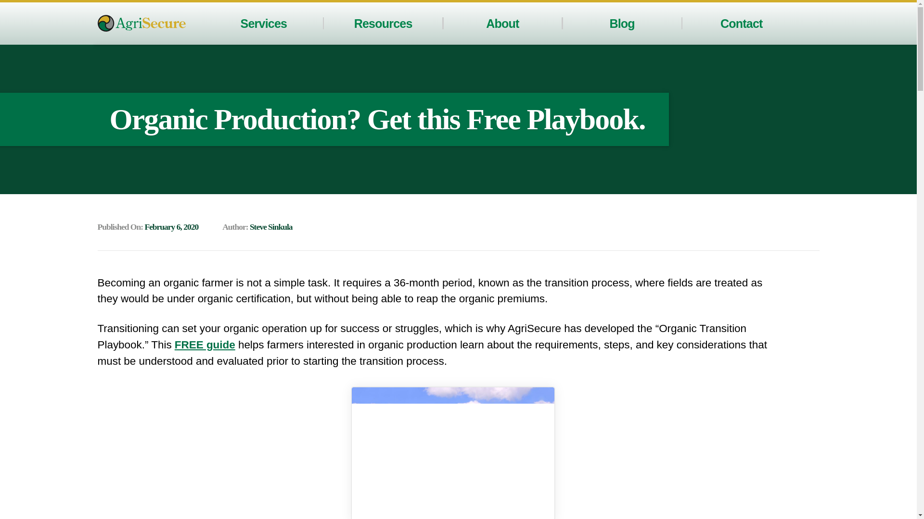  Describe the element at coordinates (264, 23) in the screenshot. I see `Services` at that location.